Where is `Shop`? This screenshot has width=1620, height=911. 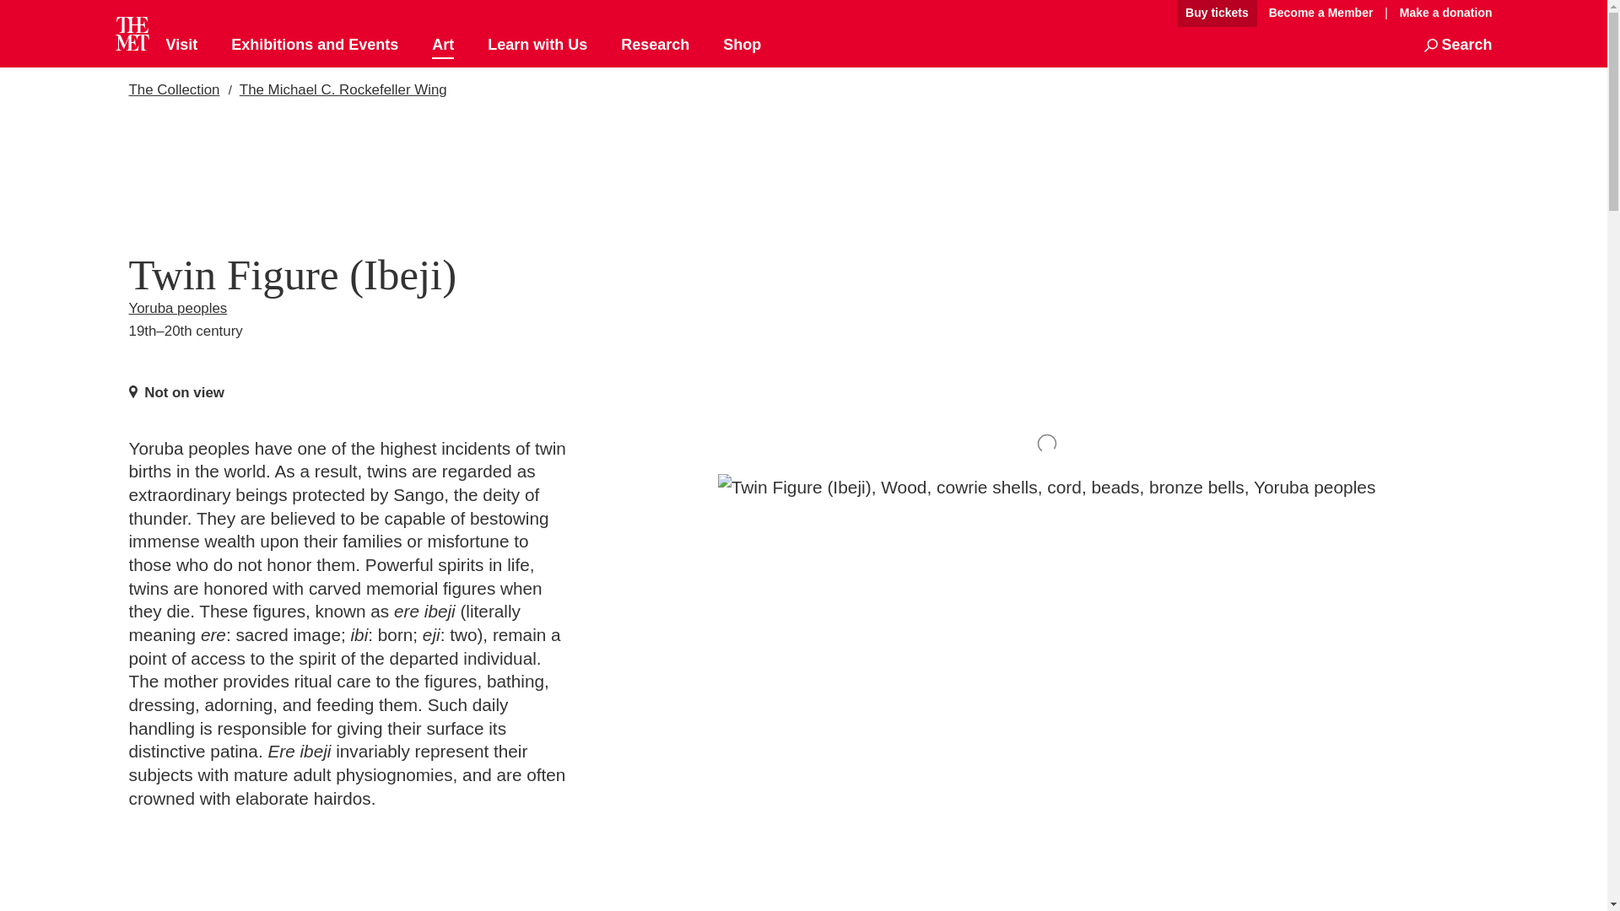
Shop is located at coordinates (742, 46).